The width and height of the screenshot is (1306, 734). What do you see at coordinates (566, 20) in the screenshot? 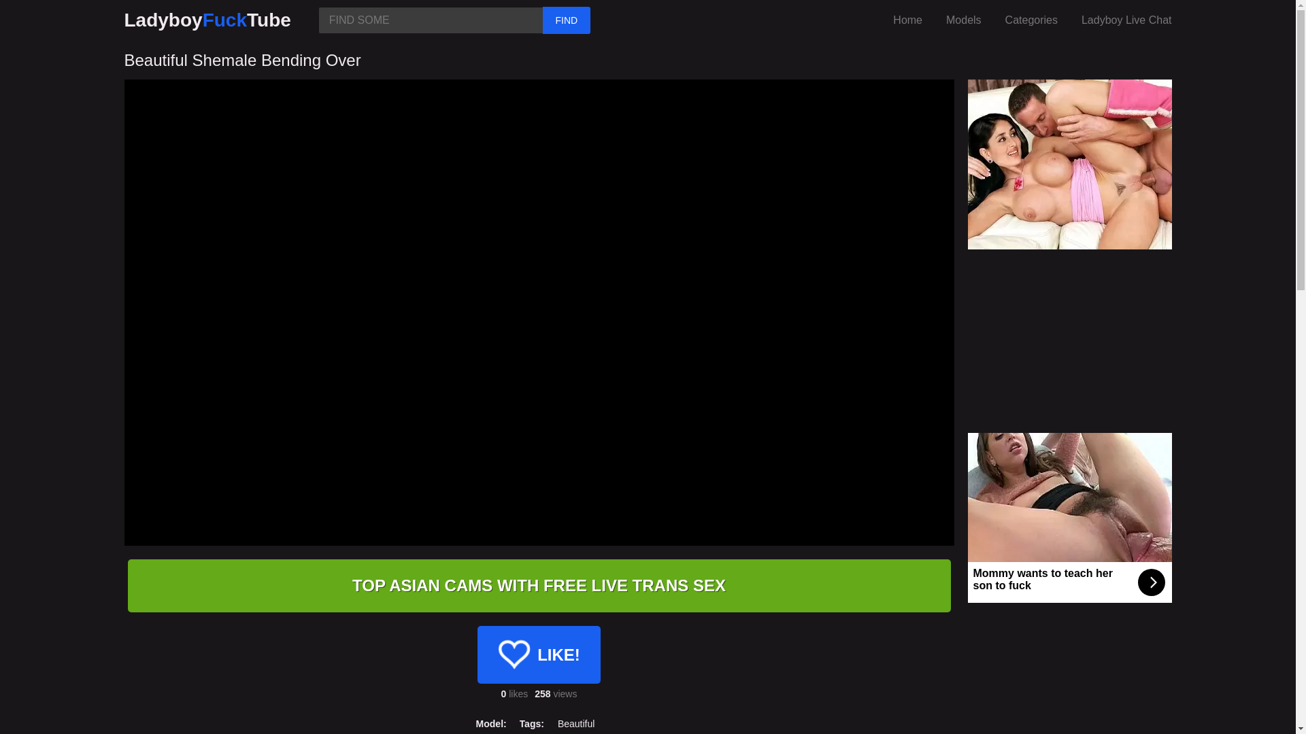
I see `Find` at bounding box center [566, 20].